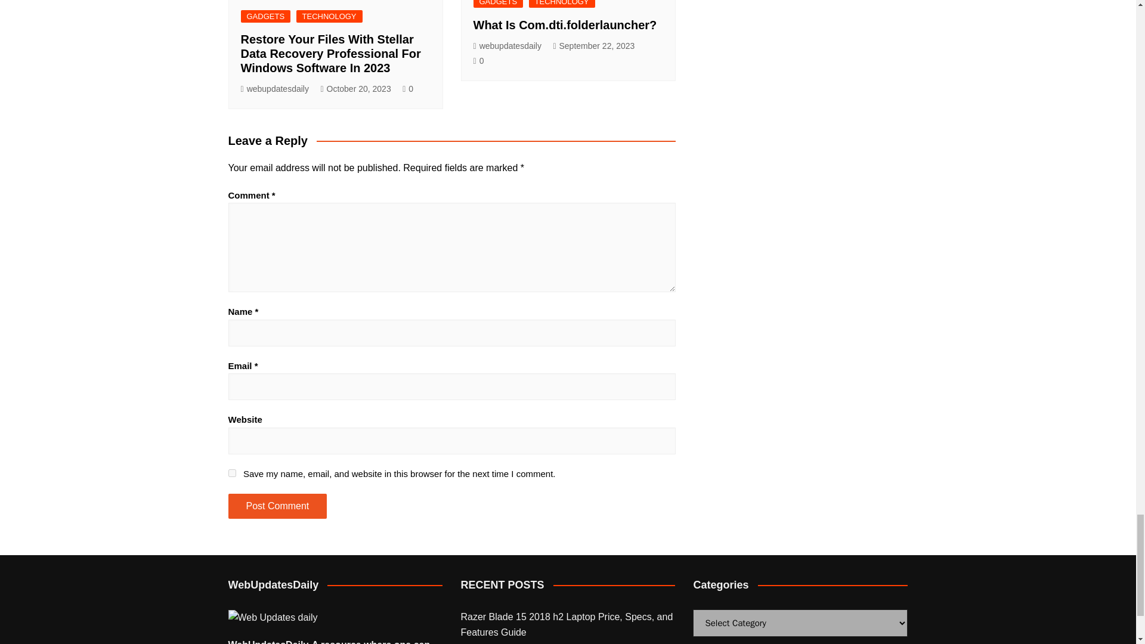 Image resolution: width=1145 pixels, height=644 pixels. Describe the element at coordinates (277, 506) in the screenshot. I see `Post Comment` at that location.